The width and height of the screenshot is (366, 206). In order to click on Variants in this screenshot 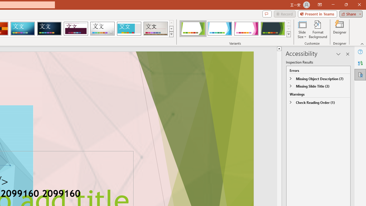, I will do `click(289, 34)`.